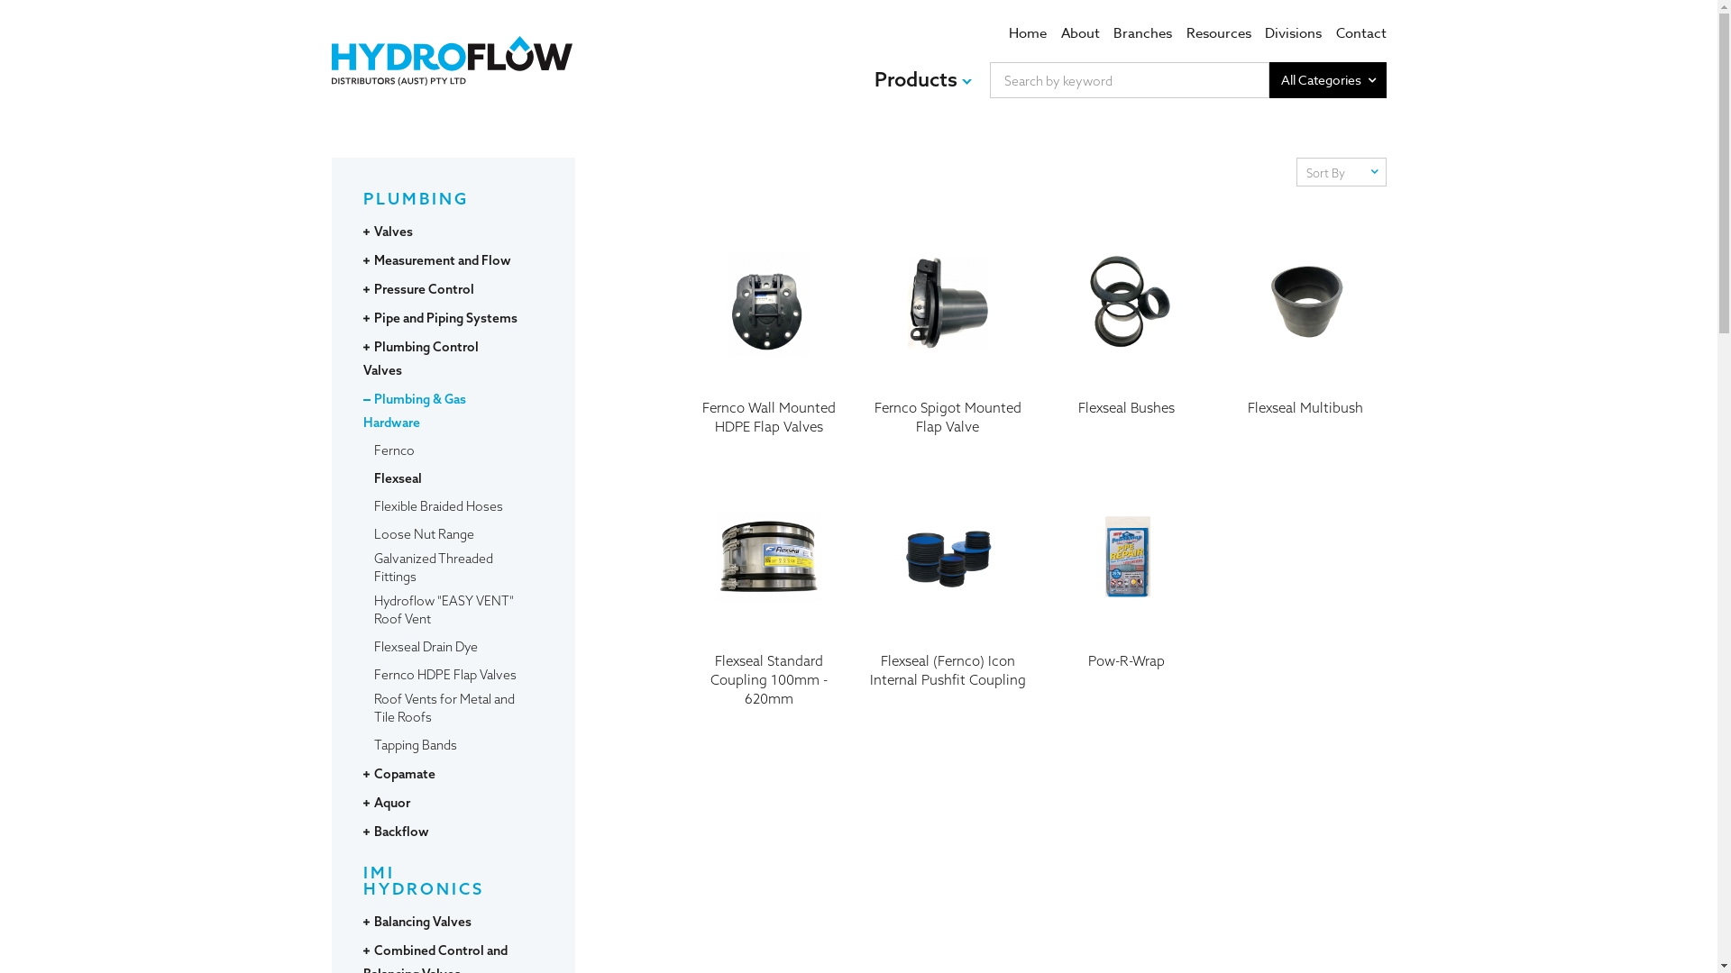  Describe the element at coordinates (397, 478) in the screenshot. I see `Flexseal` at that location.